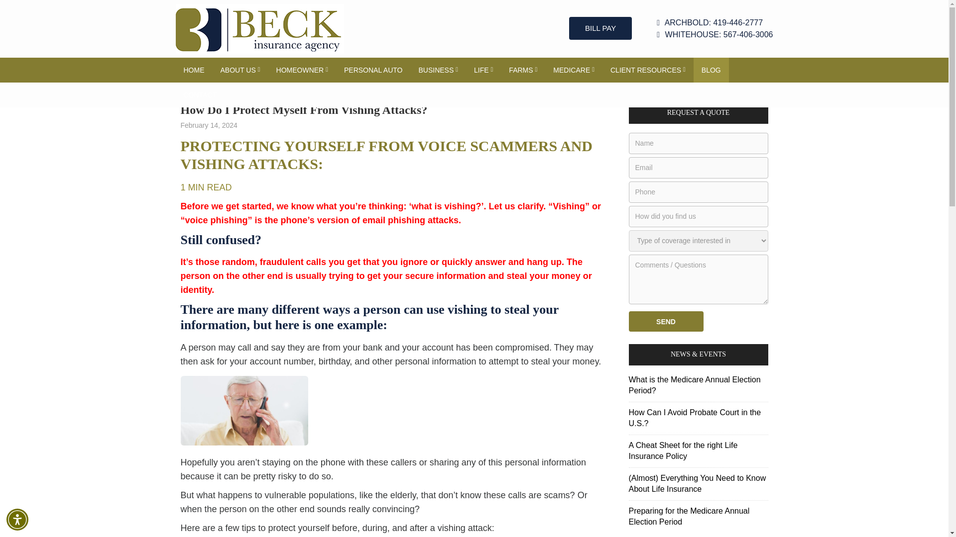 This screenshot has width=956, height=537. Describe the element at coordinates (715, 35) in the screenshot. I see `WHITEHOUSE: 567-406-3006` at that location.